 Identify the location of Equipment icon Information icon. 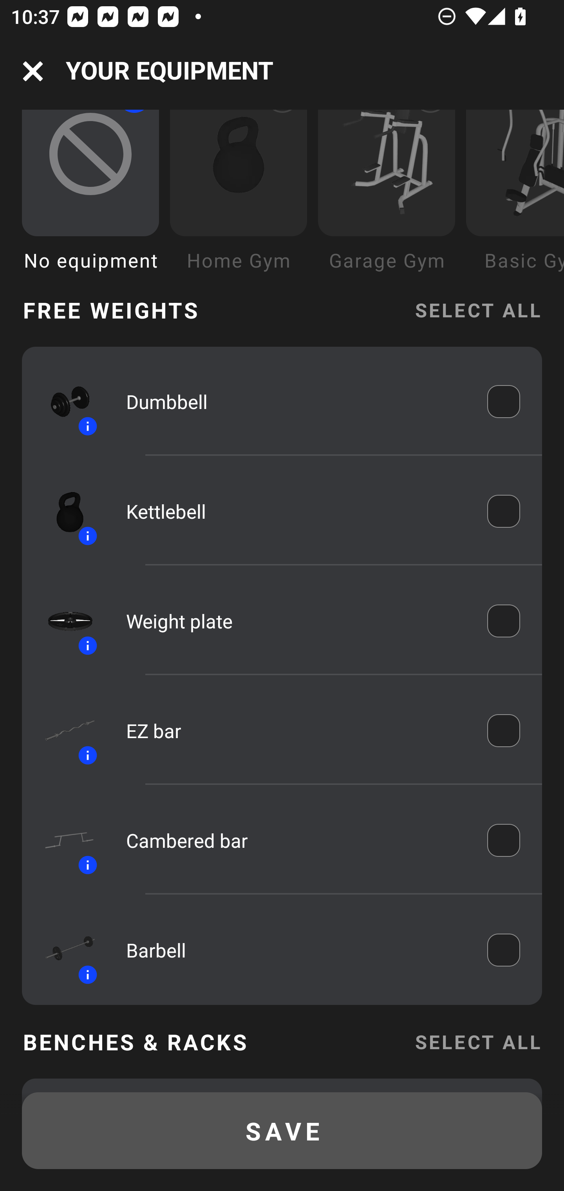
(63, 621).